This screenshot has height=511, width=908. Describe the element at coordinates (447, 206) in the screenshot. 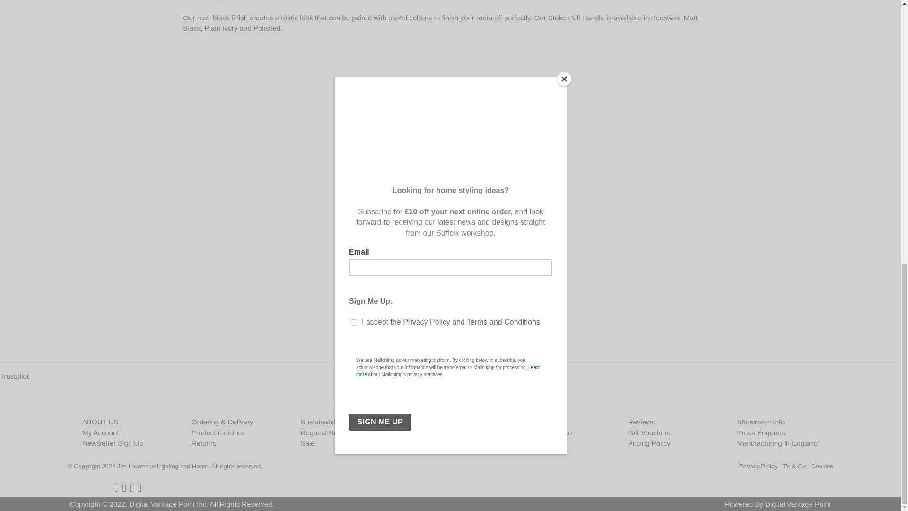

I see `Stoke Pull Handle in Matt Black` at that location.